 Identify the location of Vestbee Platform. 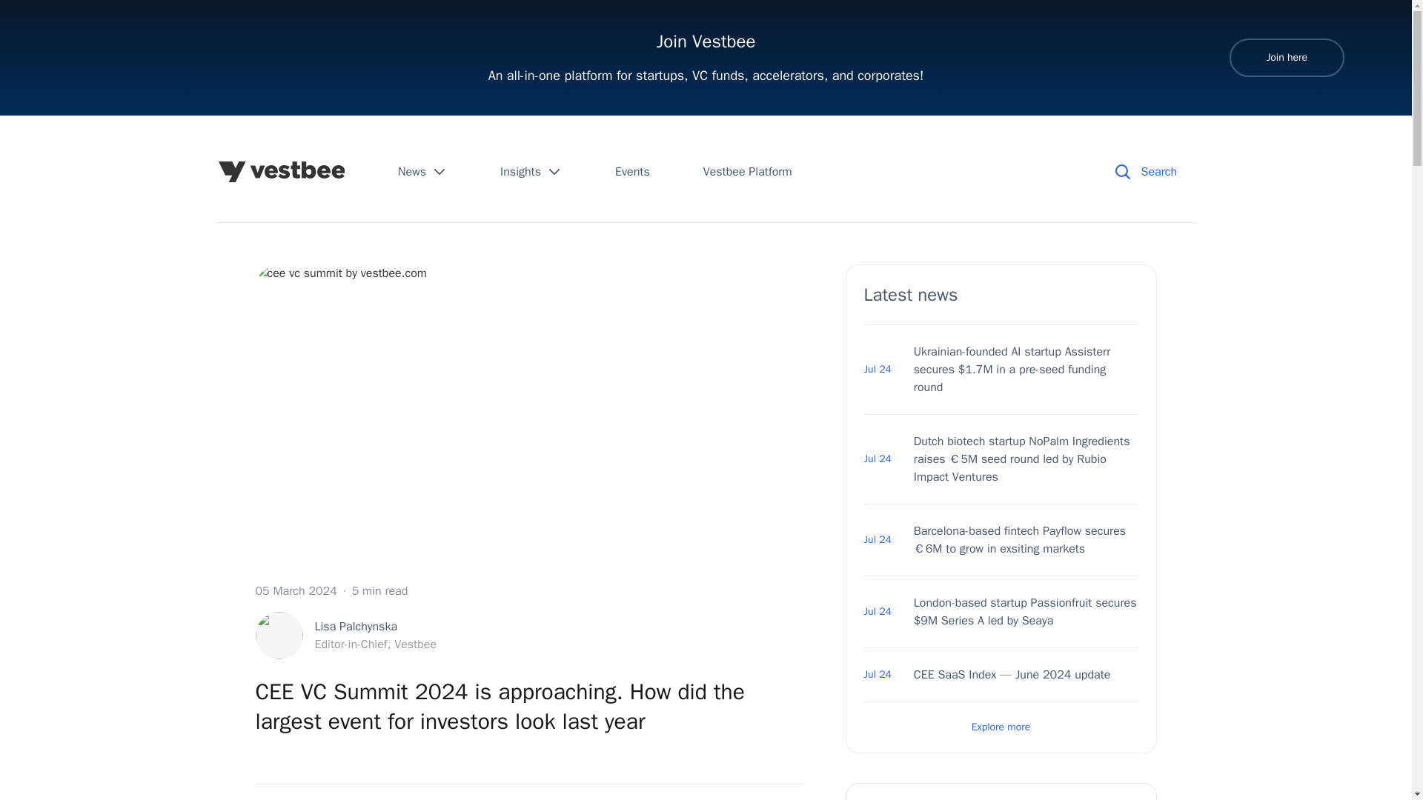
(345, 636).